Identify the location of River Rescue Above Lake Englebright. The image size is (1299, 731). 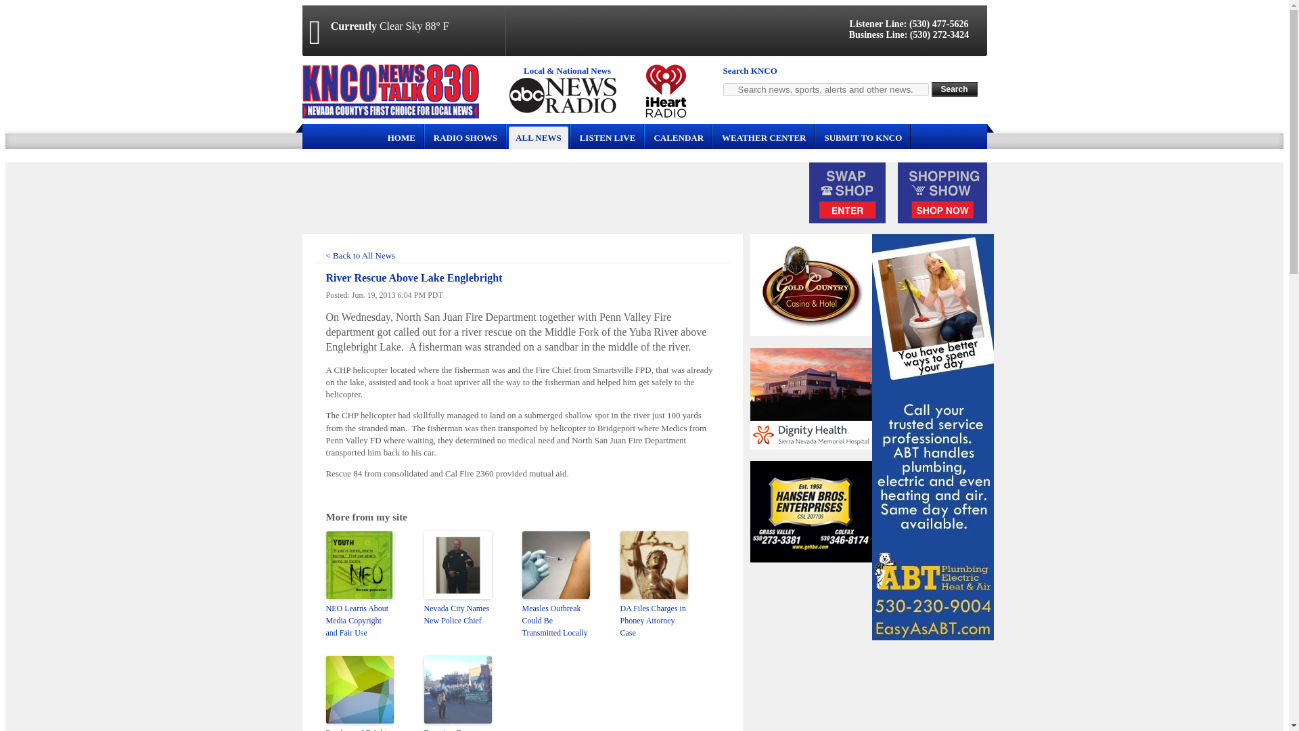
(414, 278).